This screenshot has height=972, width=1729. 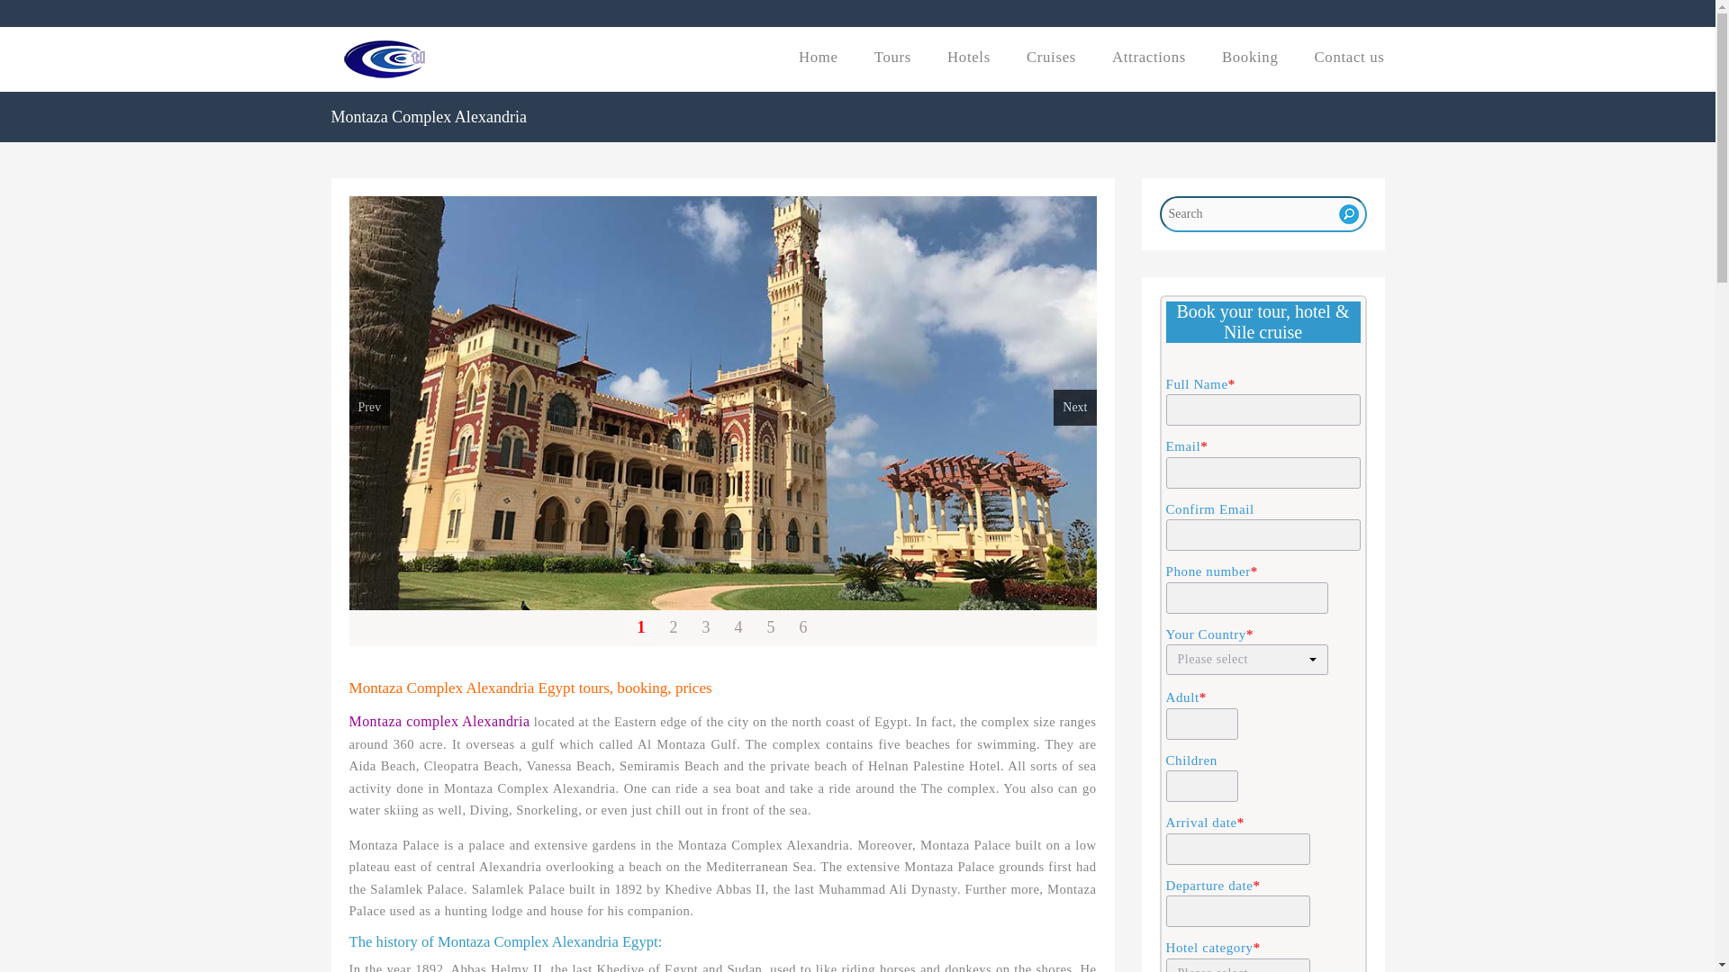 I want to click on Booking, so click(x=1250, y=58).